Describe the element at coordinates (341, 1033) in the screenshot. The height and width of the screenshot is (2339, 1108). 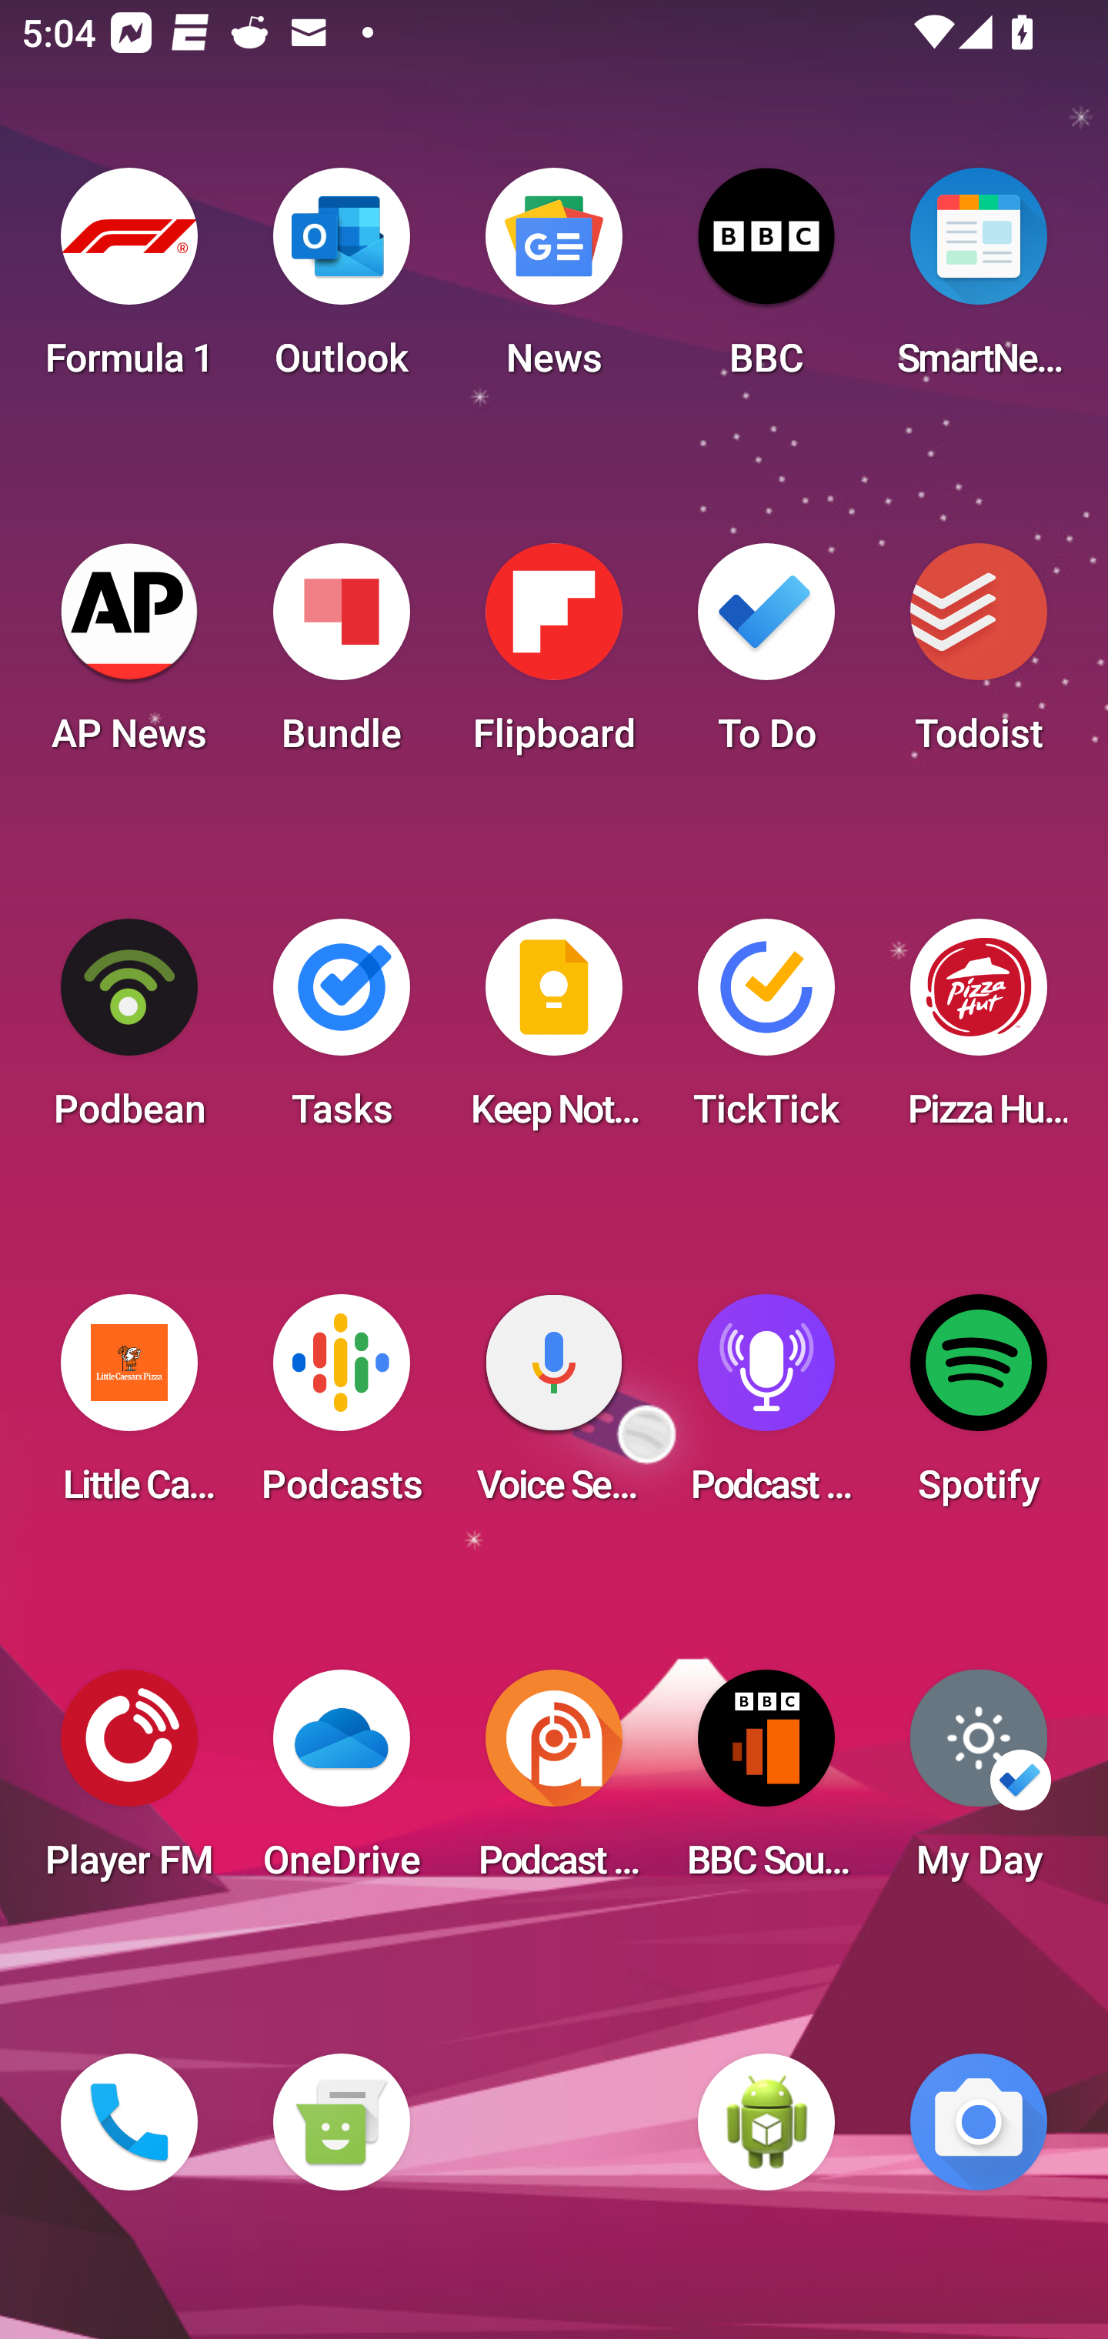
I see `Tasks` at that location.